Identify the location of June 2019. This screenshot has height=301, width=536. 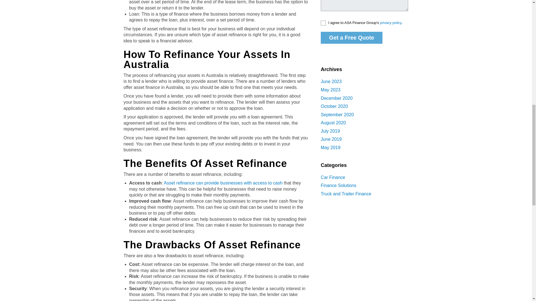
(331, 139).